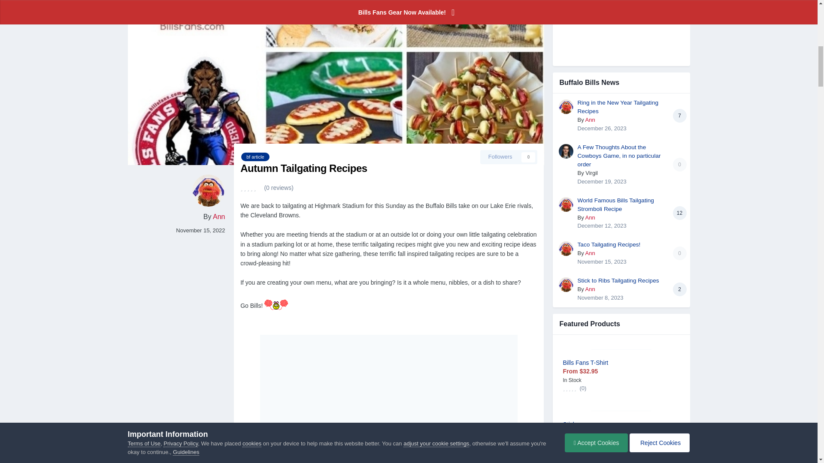 This screenshot has height=463, width=824. Describe the element at coordinates (276, 306) in the screenshot. I see `:cheer2:` at that location.